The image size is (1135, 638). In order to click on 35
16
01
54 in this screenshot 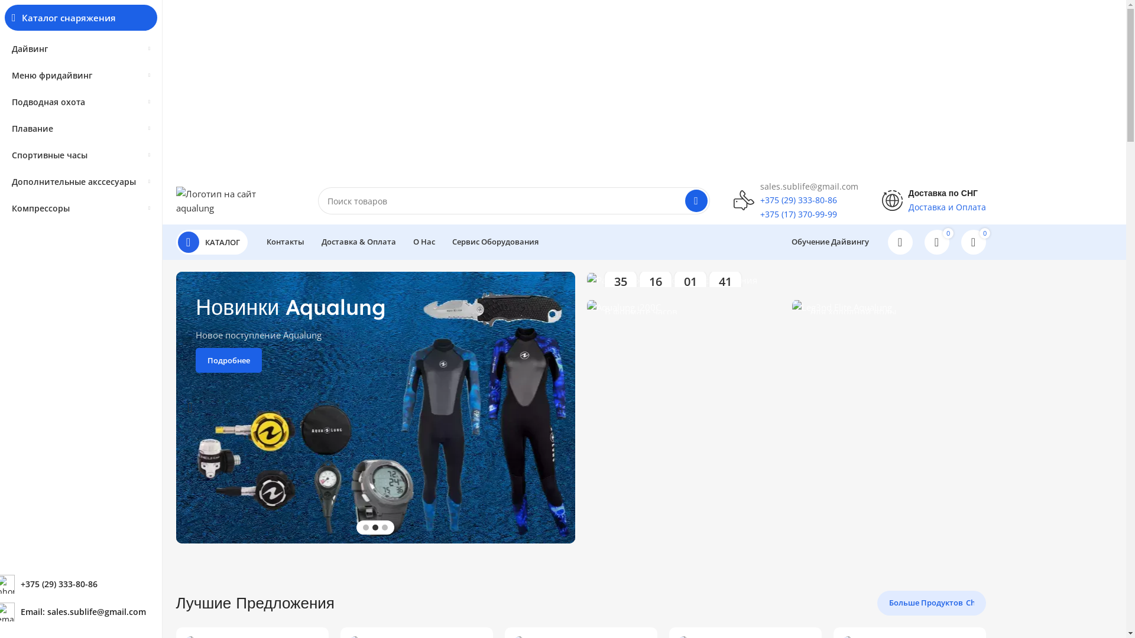, I will do `click(786, 279)`.